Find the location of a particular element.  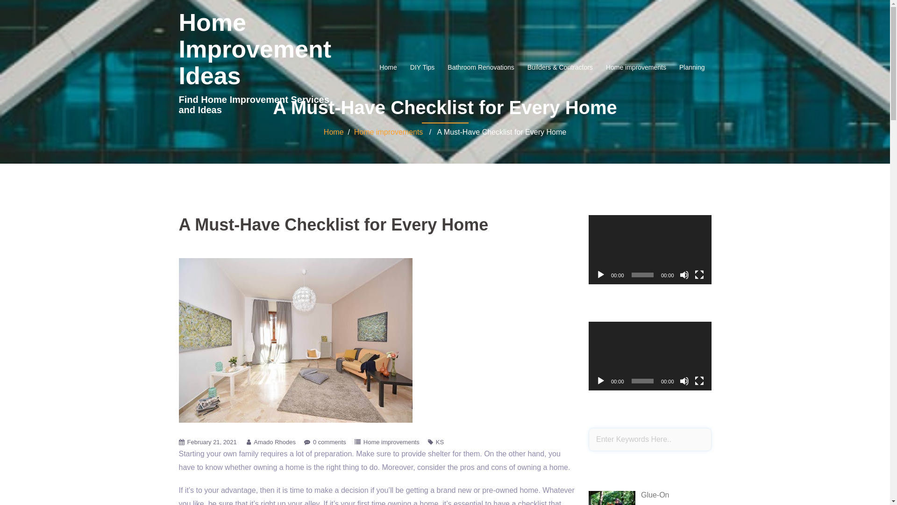

Home improvements is located at coordinates (392, 442).